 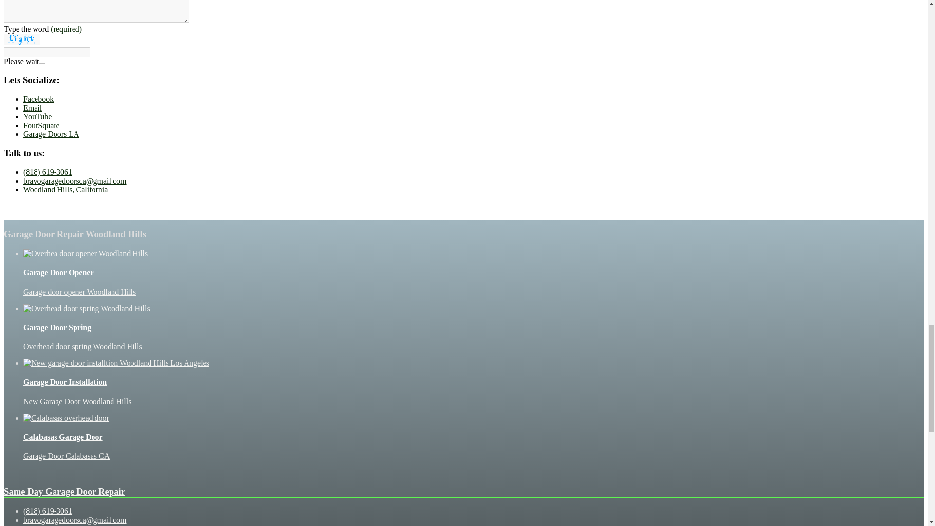 What do you see at coordinates (33, 108) in the screenshot?
I see `Email` at bounding box center [33, 108].